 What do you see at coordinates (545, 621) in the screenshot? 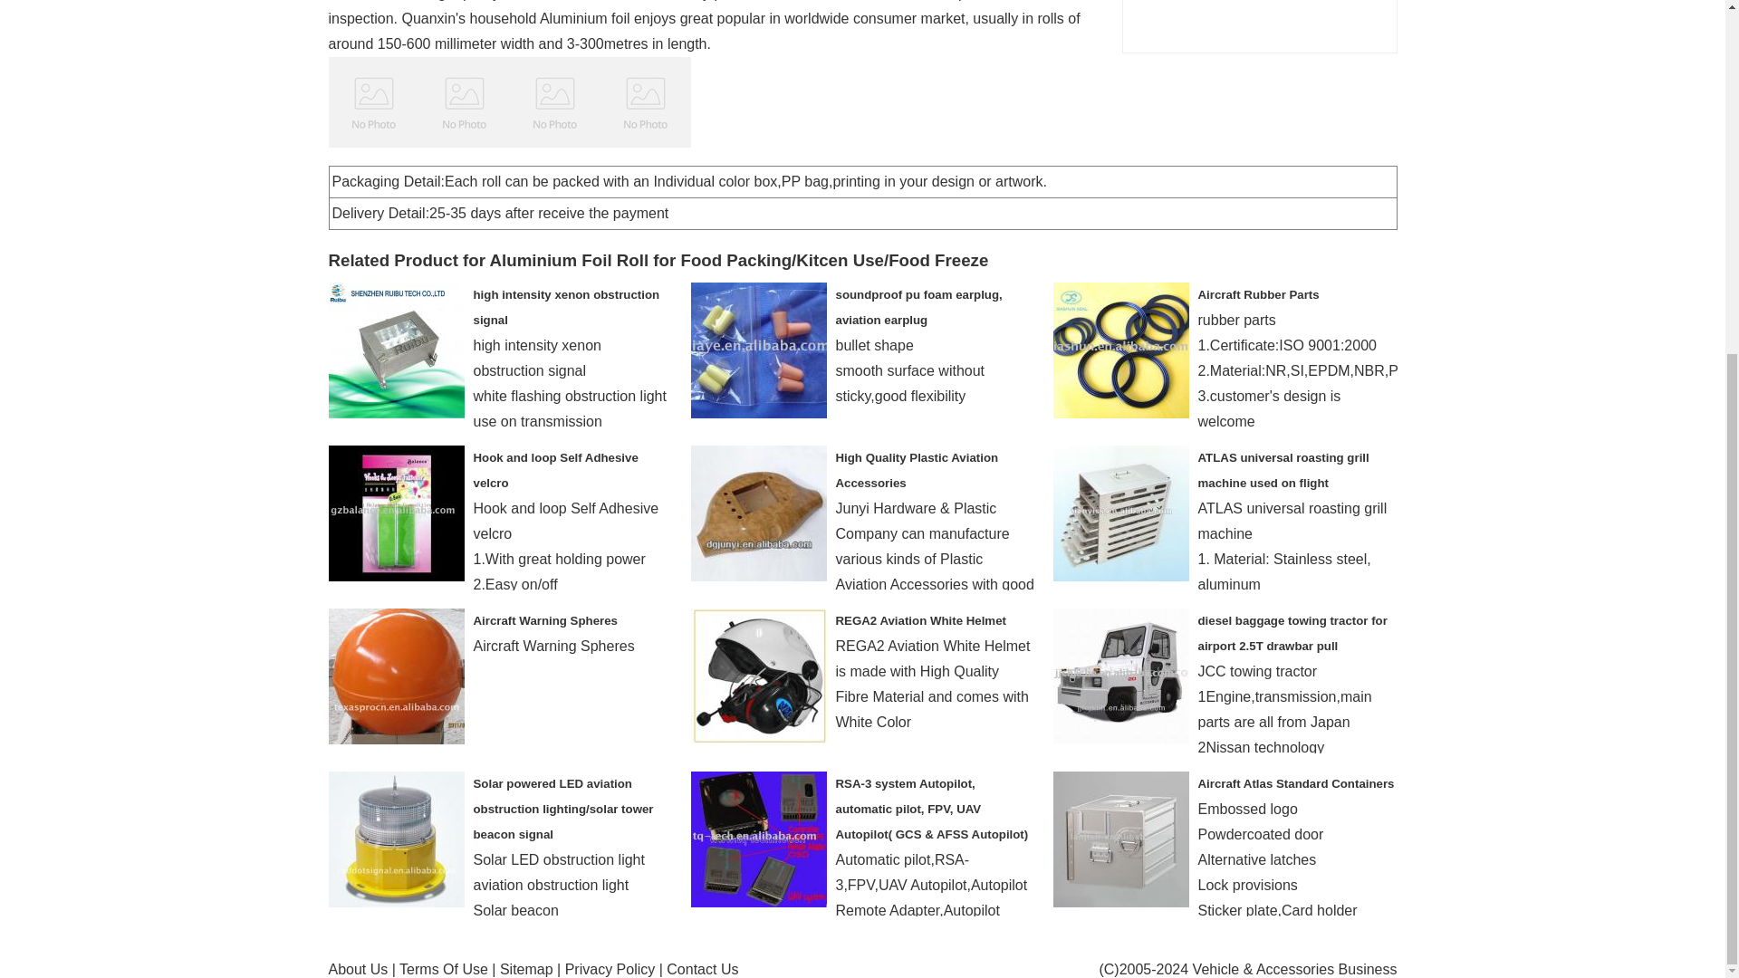
I see `Aircraft Warning Spheres` at bounding box center [545, 621].